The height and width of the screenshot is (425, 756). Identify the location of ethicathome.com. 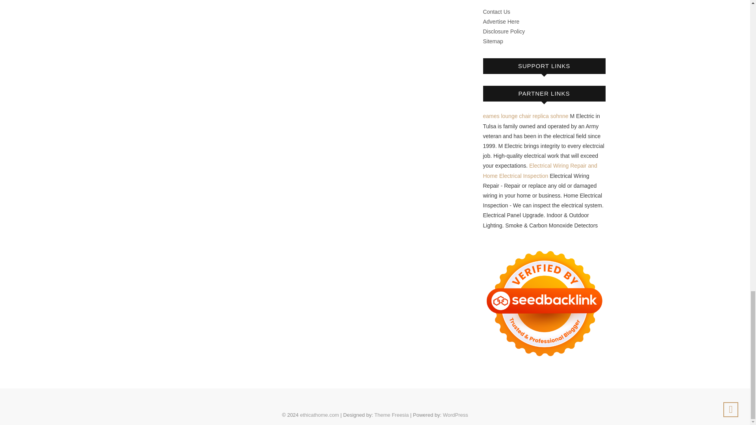
(319, 415).